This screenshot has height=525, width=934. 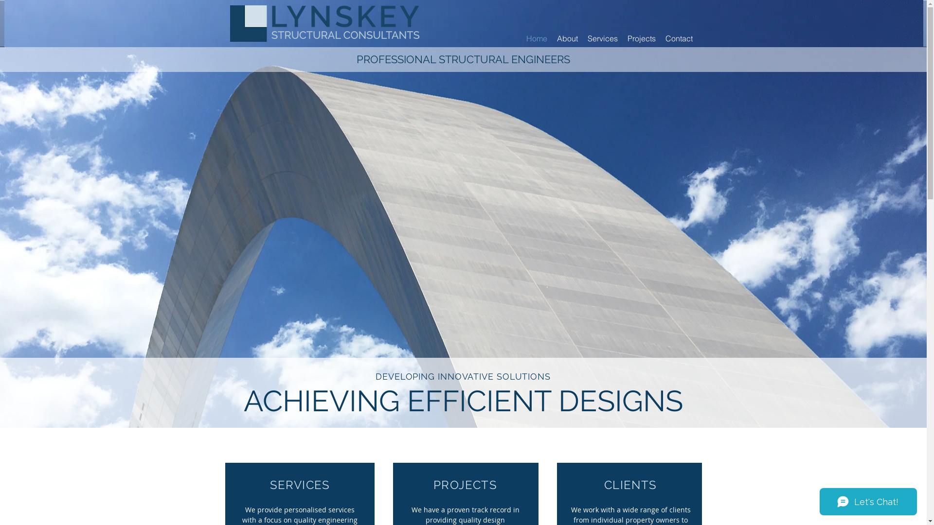 What do you see at coordinates (567, 38) in the screenshot?
I see `About` at bounding box center [567, 38].